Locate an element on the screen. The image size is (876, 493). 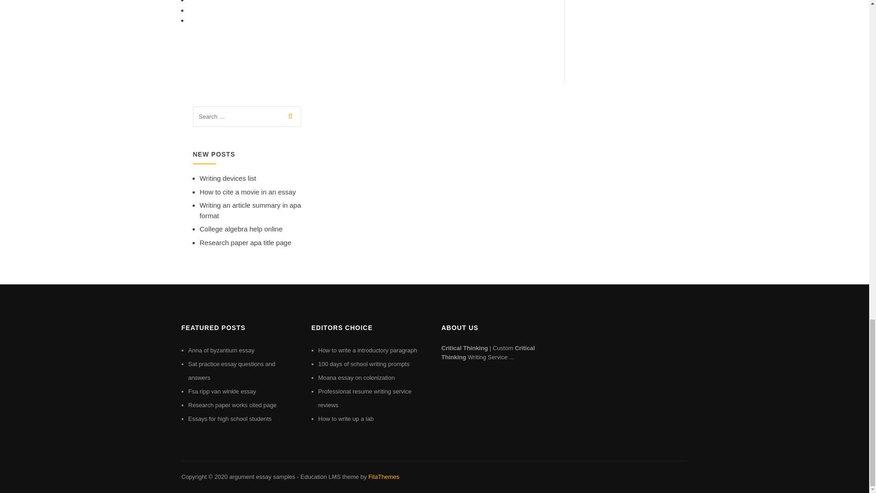
How to cite a movie in an essay is located at coordinates (247, 192).